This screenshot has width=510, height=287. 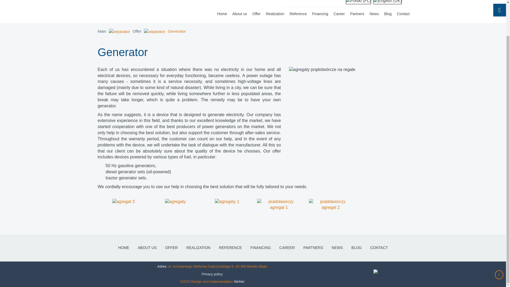 What do you see at coordinates (275, 14) in the screenshot?
I see `Realization` at bounding box center [275, 14].